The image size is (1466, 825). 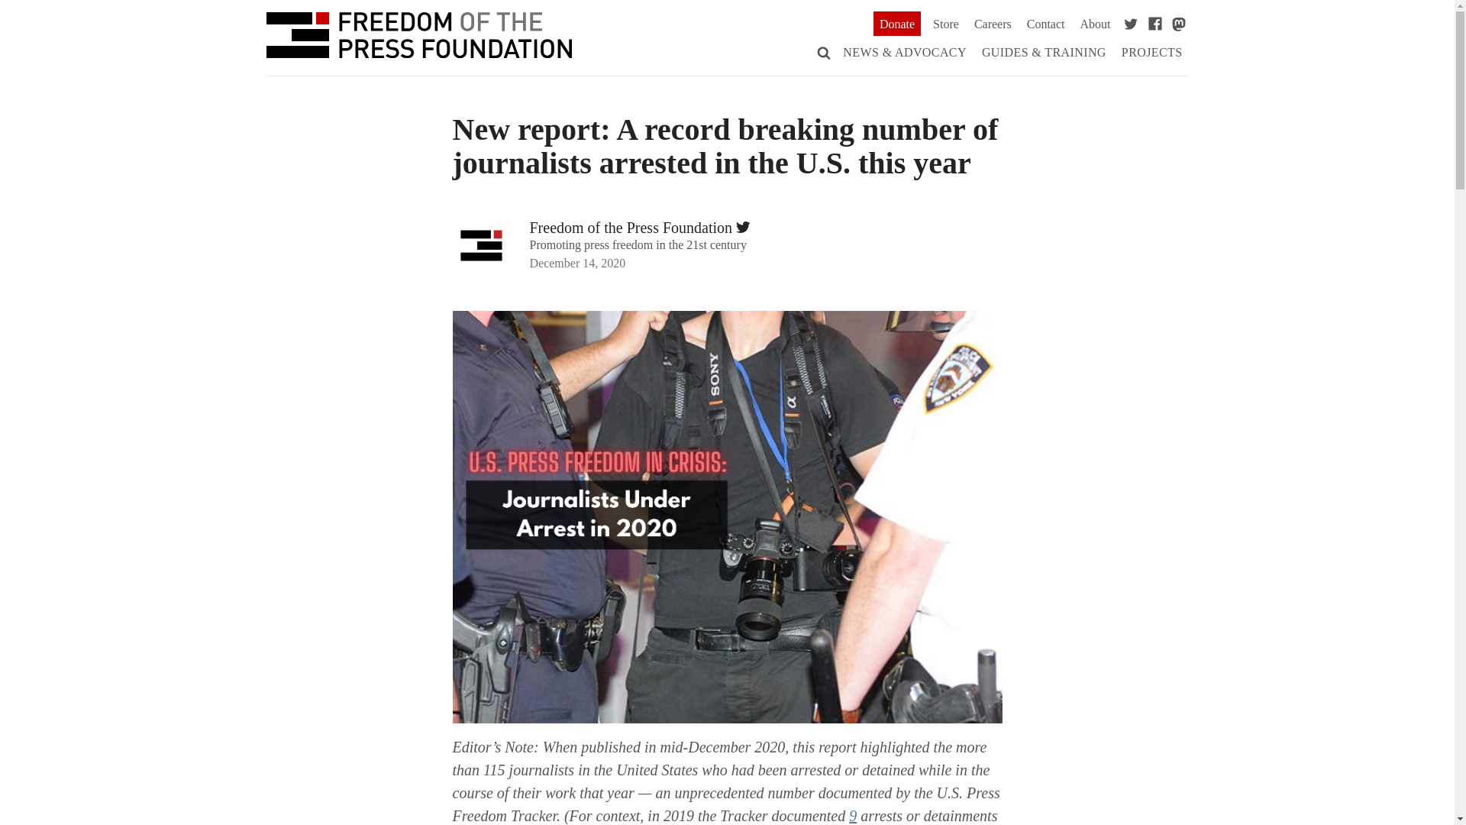 I want to click on Store, so click(x=945, y=24).